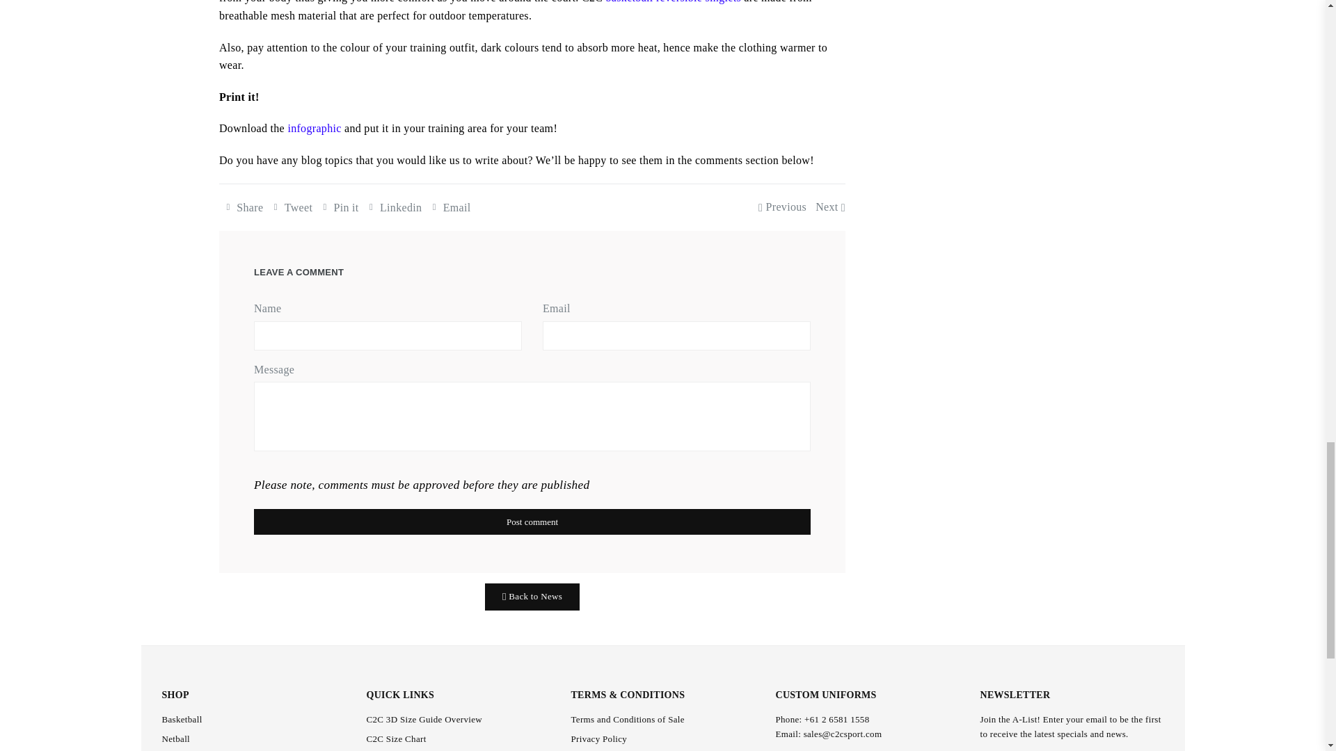  I want to click on Post comment, so click(532, 522).